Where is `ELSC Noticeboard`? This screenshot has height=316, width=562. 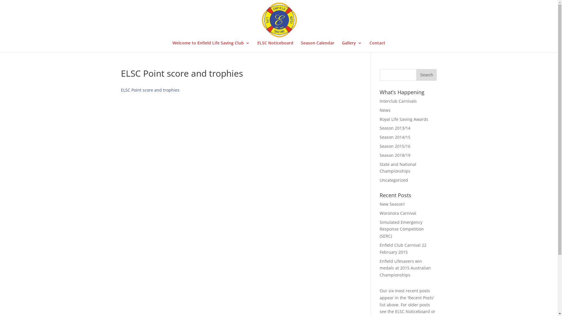
ELSC Noticeboard is located at coordinates (275, 47).